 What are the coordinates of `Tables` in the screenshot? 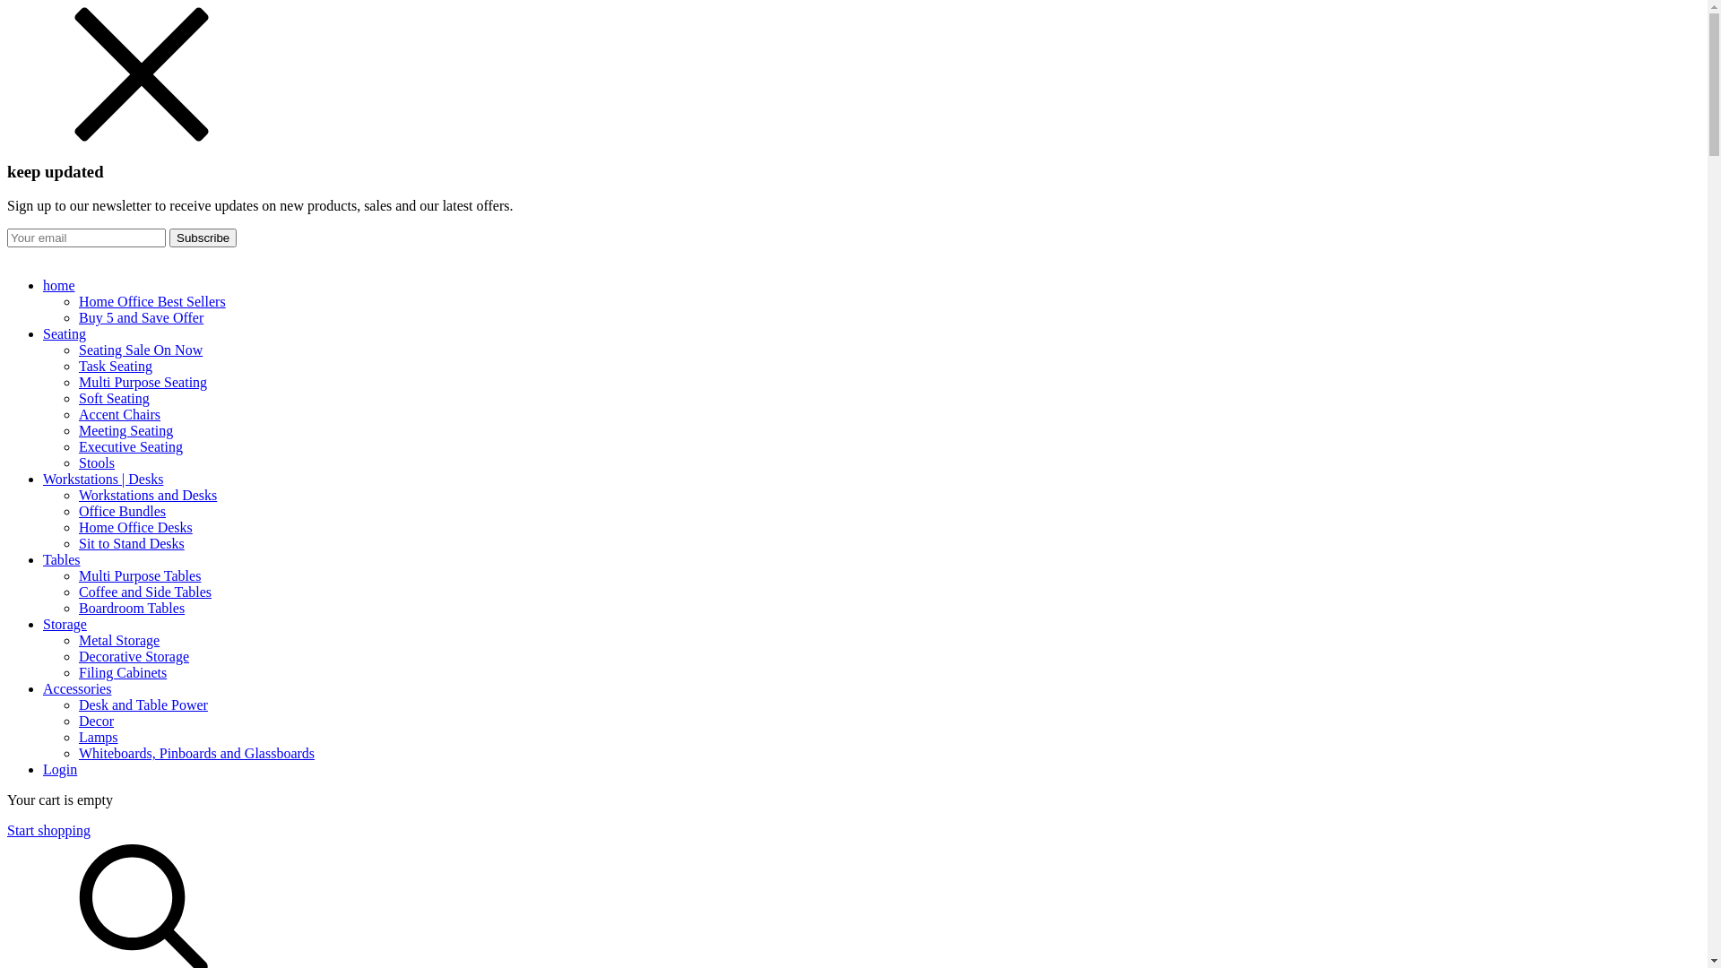 It's located at (871, 560).